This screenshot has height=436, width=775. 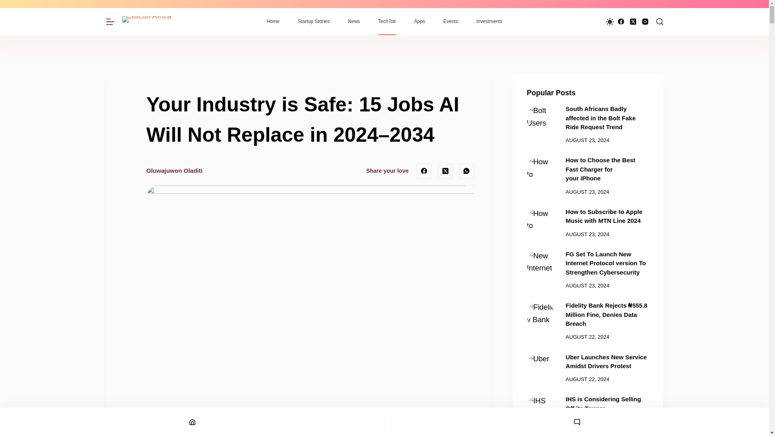 What do you see at coordinates (313, 22) in the screenshot?
I see `Startup Stories` at bounding box center [313, 22].